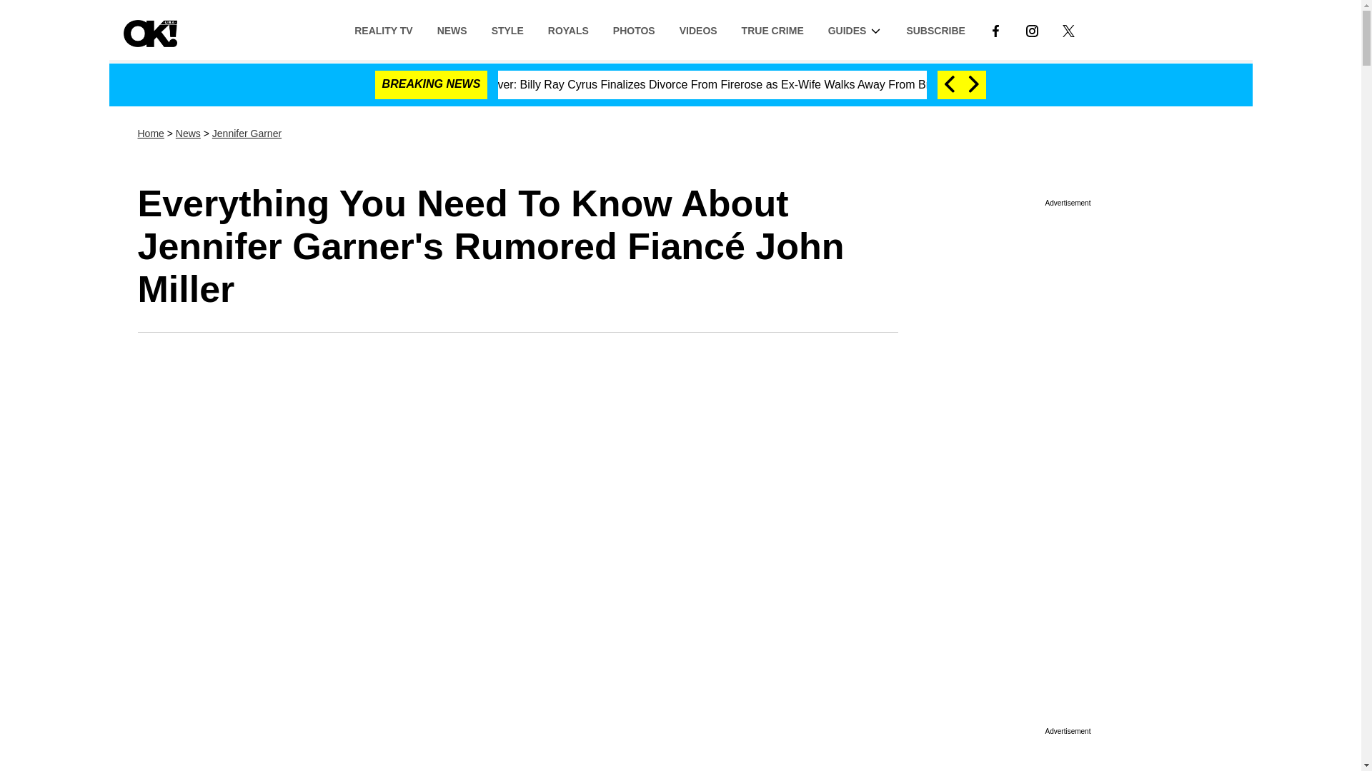 The width and height of the screenshot is (1372, 771). Describe the element at coordinates (633, 29) in the screenshot. I see `PHOTOS` at that location.